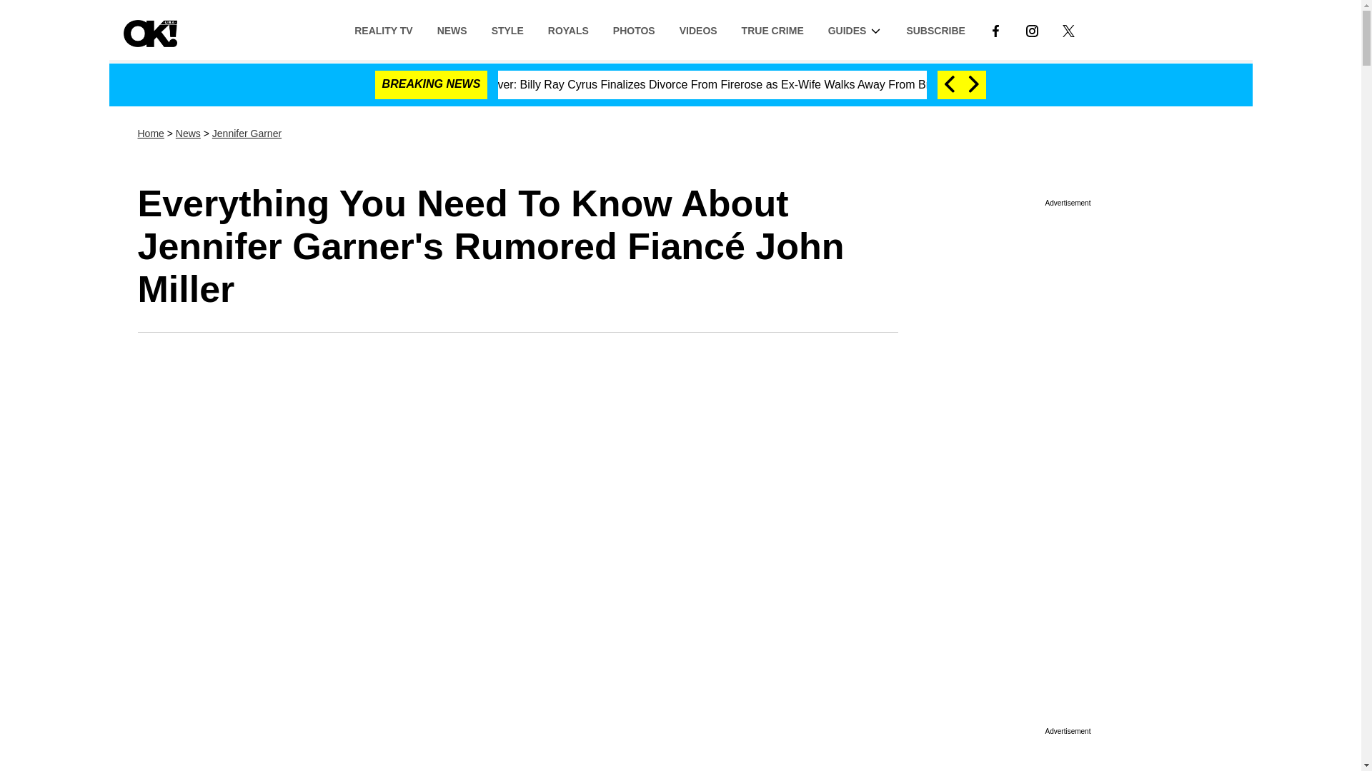 The width and height of the screenshot is (1372, 771). Describe the element at coordinates (633, 29) in the screenshot. I see `PHOTOS` at that location.